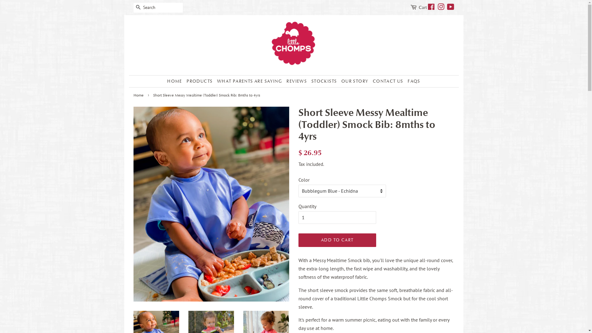 The width and height of the screenshot is (592, 333). What do you see at coordinates (431, 8) in the screenshot?
I see `Facebook` at bounding box center [431, 8].